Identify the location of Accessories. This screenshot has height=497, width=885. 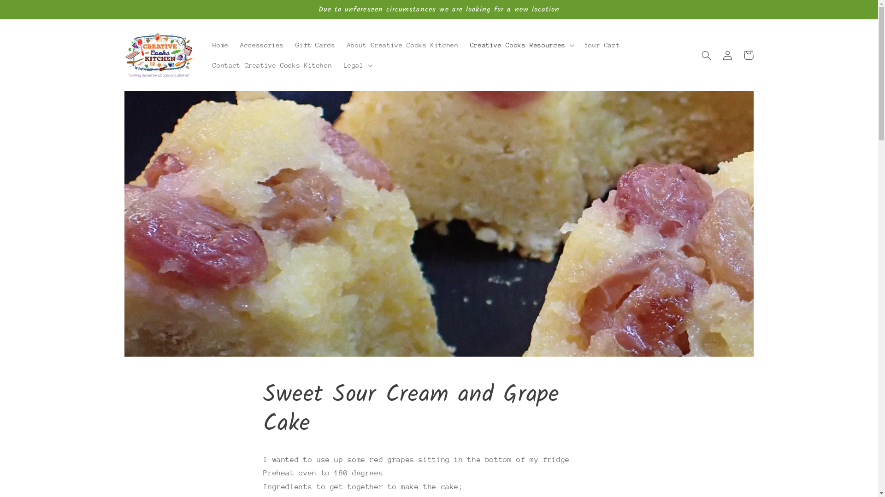
(262, 45).